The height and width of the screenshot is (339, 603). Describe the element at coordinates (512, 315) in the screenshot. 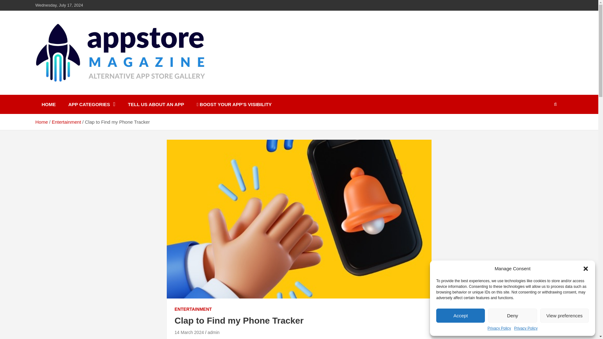

I see `Deny` at that location.